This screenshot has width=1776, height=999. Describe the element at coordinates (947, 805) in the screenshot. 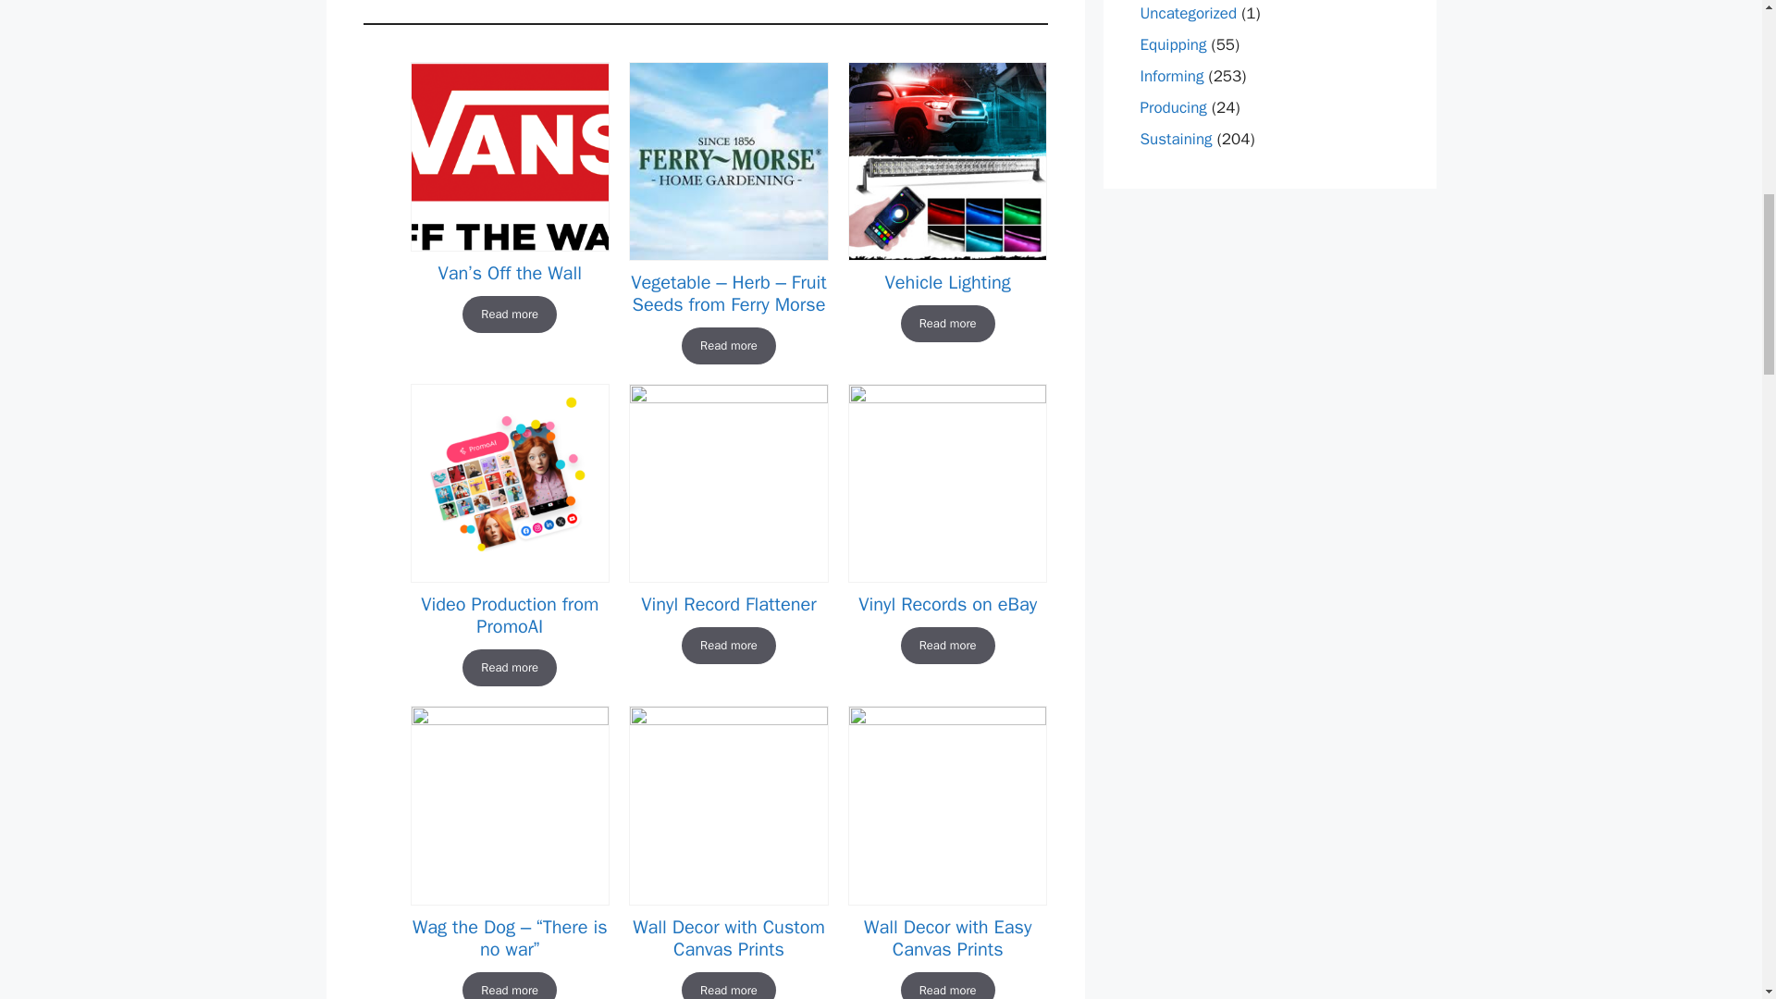

I see `Easy Canvas Prints - Logo001 - We Rock Your World!` at that location.